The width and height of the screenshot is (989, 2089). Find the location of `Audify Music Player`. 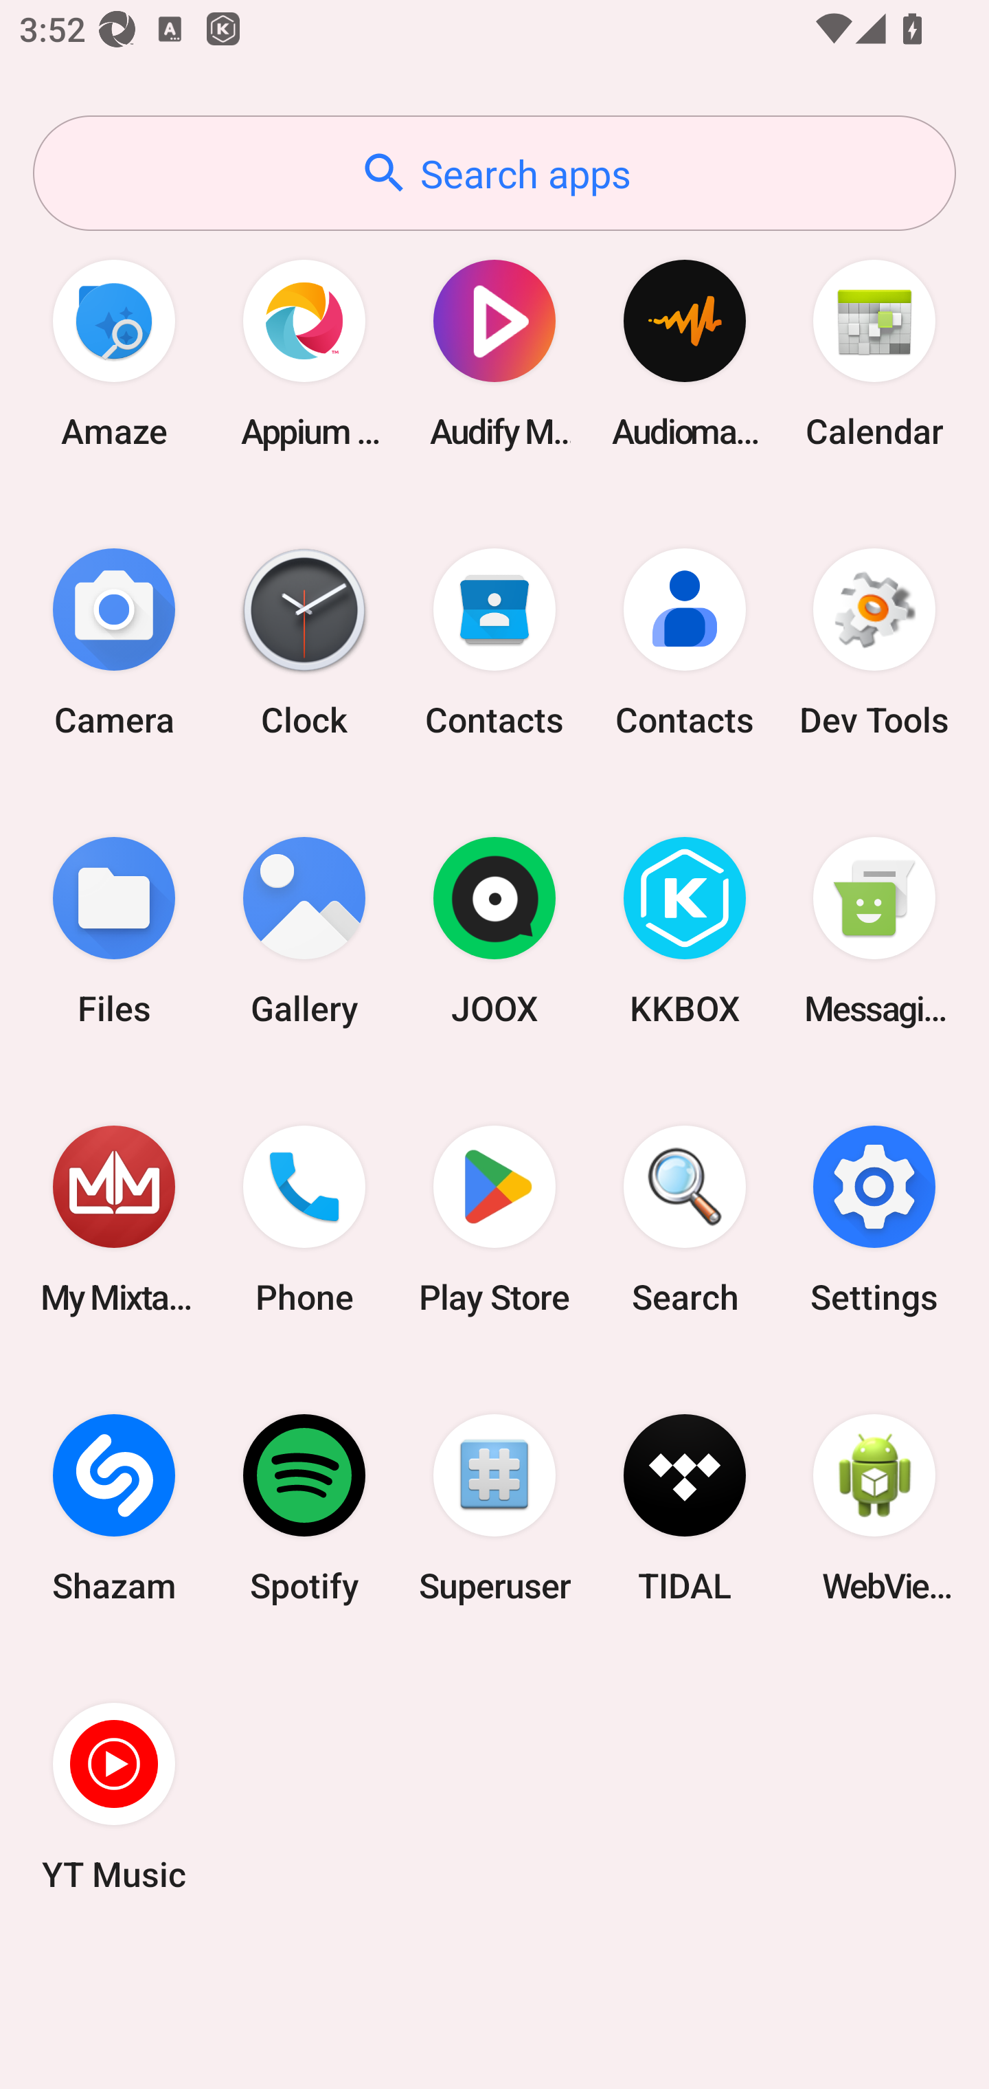

Audify Music Player is located at coordinates (494, 353).